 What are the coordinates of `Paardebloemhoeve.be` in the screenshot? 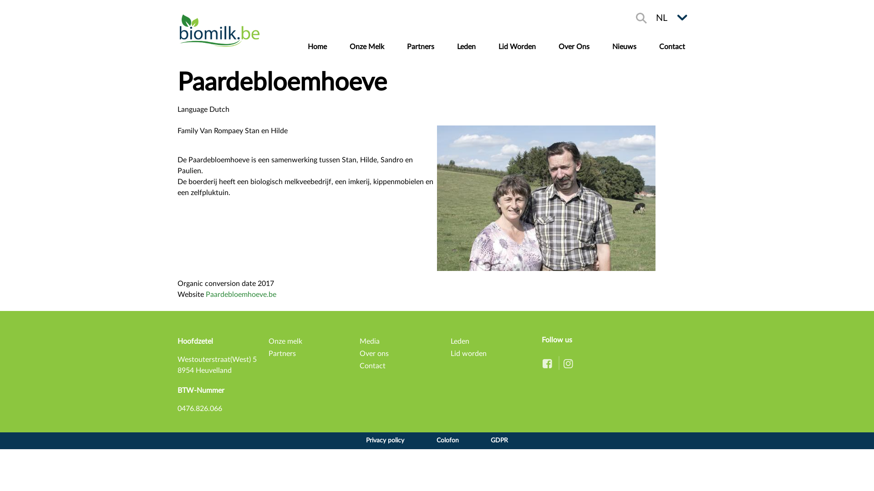 It's located at (241, 295).